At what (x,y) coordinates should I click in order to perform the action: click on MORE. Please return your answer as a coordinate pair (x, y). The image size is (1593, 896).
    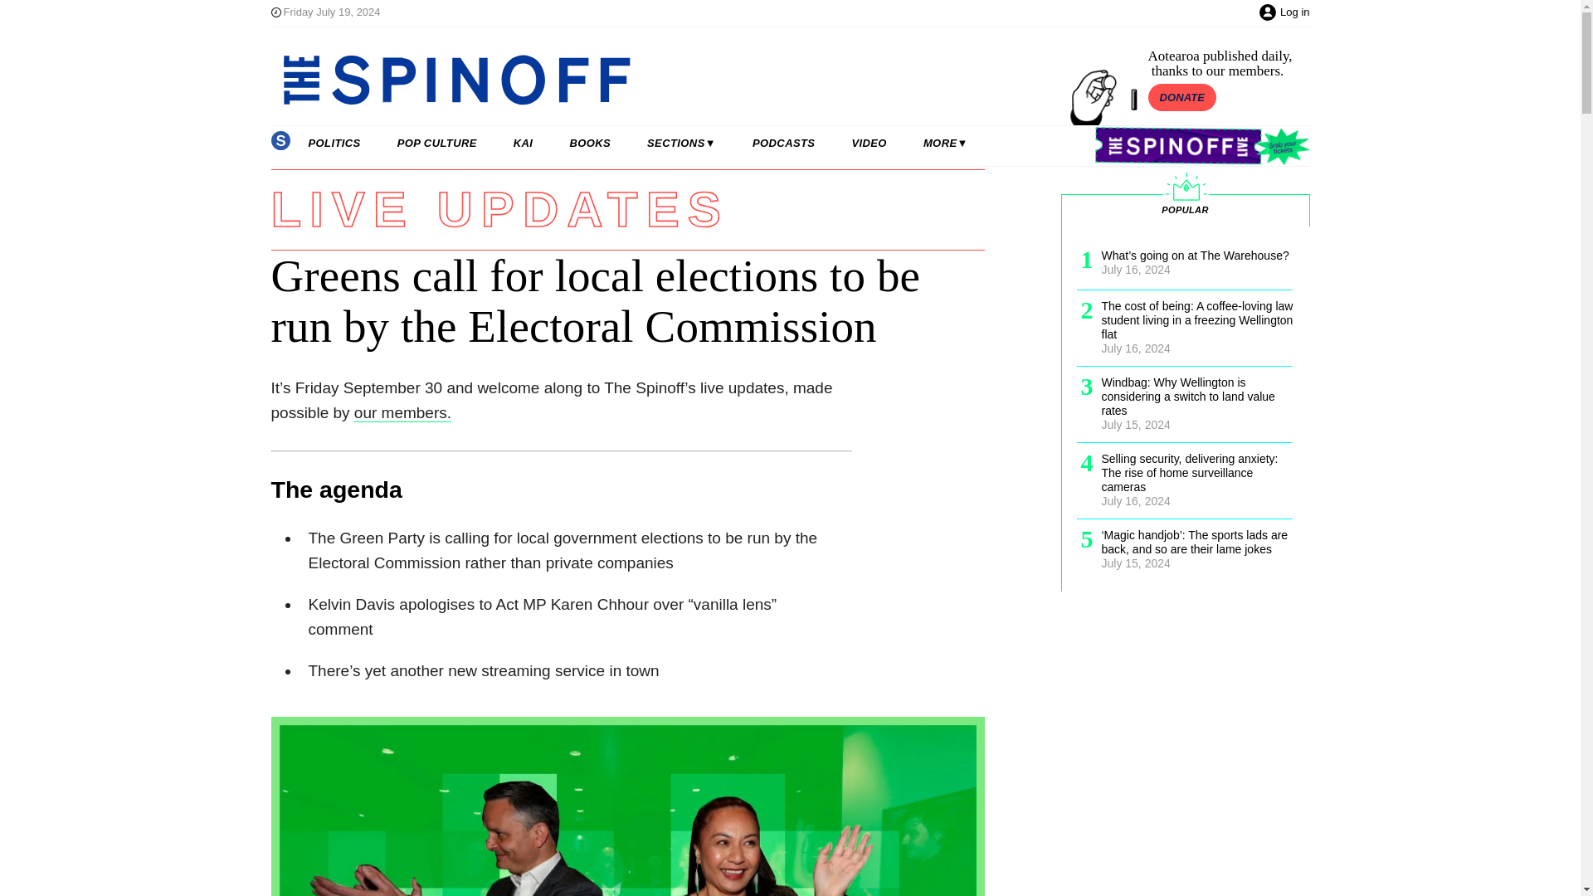
    Looking at the image, I should click on (945, 144).